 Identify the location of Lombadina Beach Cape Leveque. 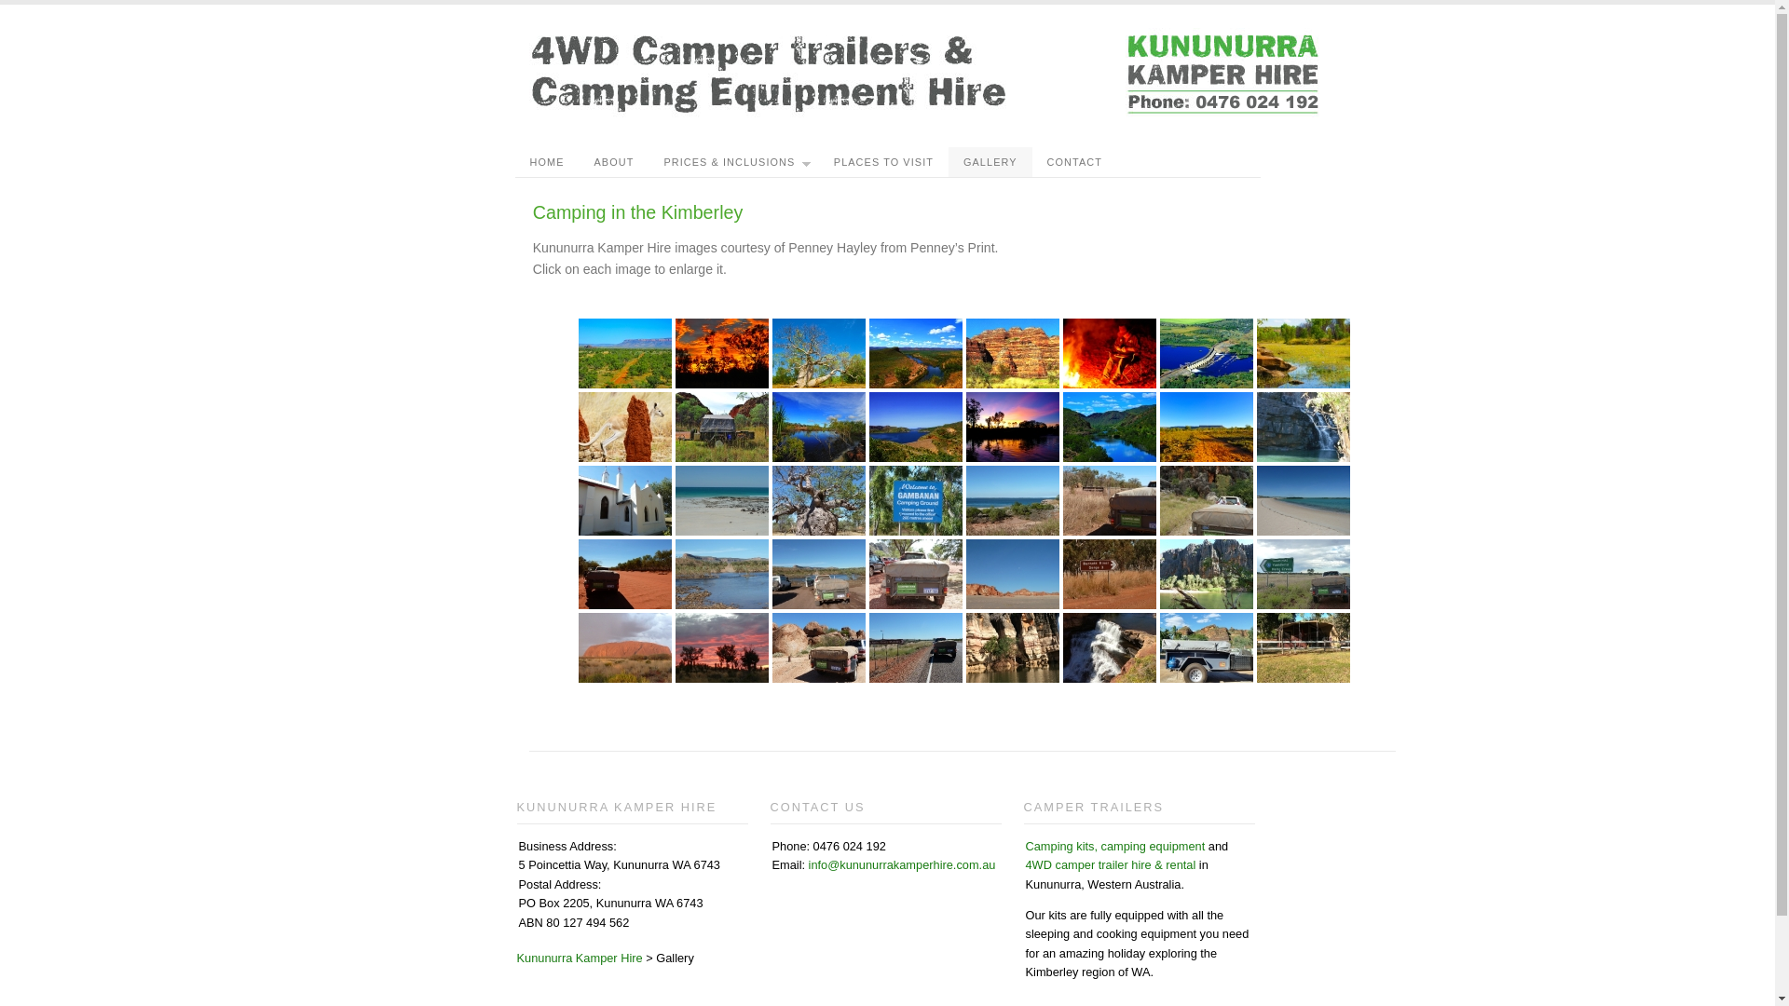
(1304, 501).